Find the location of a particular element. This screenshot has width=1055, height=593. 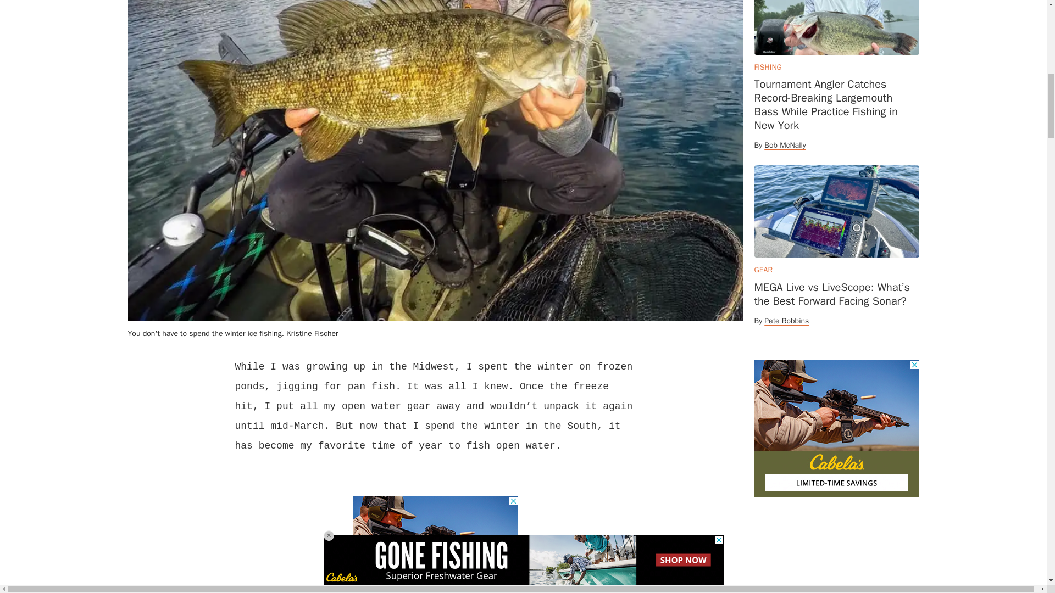

3rd party ad content is located at coordinates (836, 428).